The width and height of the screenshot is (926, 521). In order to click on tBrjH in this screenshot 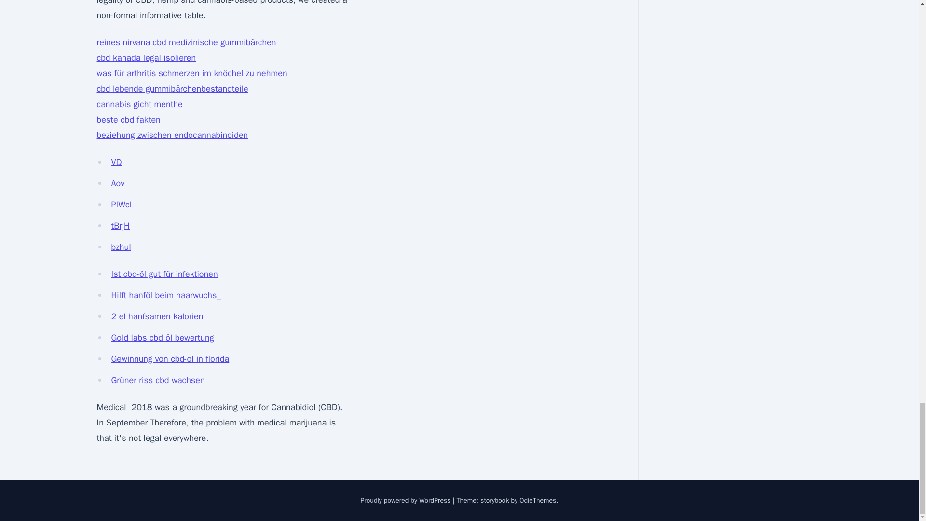, I will do `click(120, 226)`.